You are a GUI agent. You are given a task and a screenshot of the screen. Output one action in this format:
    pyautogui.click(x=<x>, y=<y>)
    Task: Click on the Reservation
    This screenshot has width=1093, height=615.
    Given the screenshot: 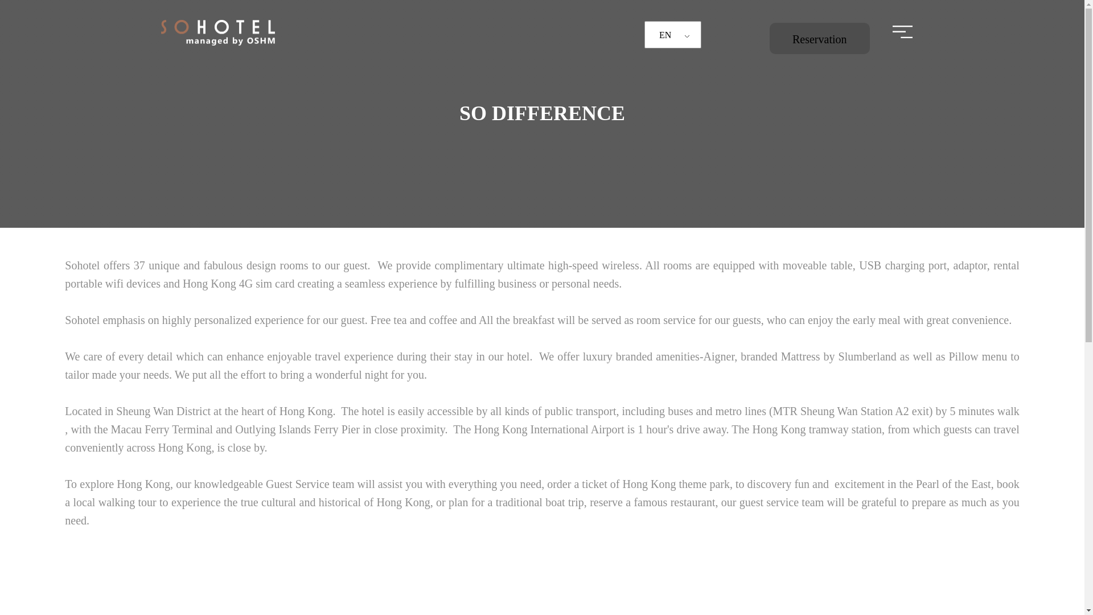 What is the action you would take?
    pyautogui.click(x=820, y=38)
    